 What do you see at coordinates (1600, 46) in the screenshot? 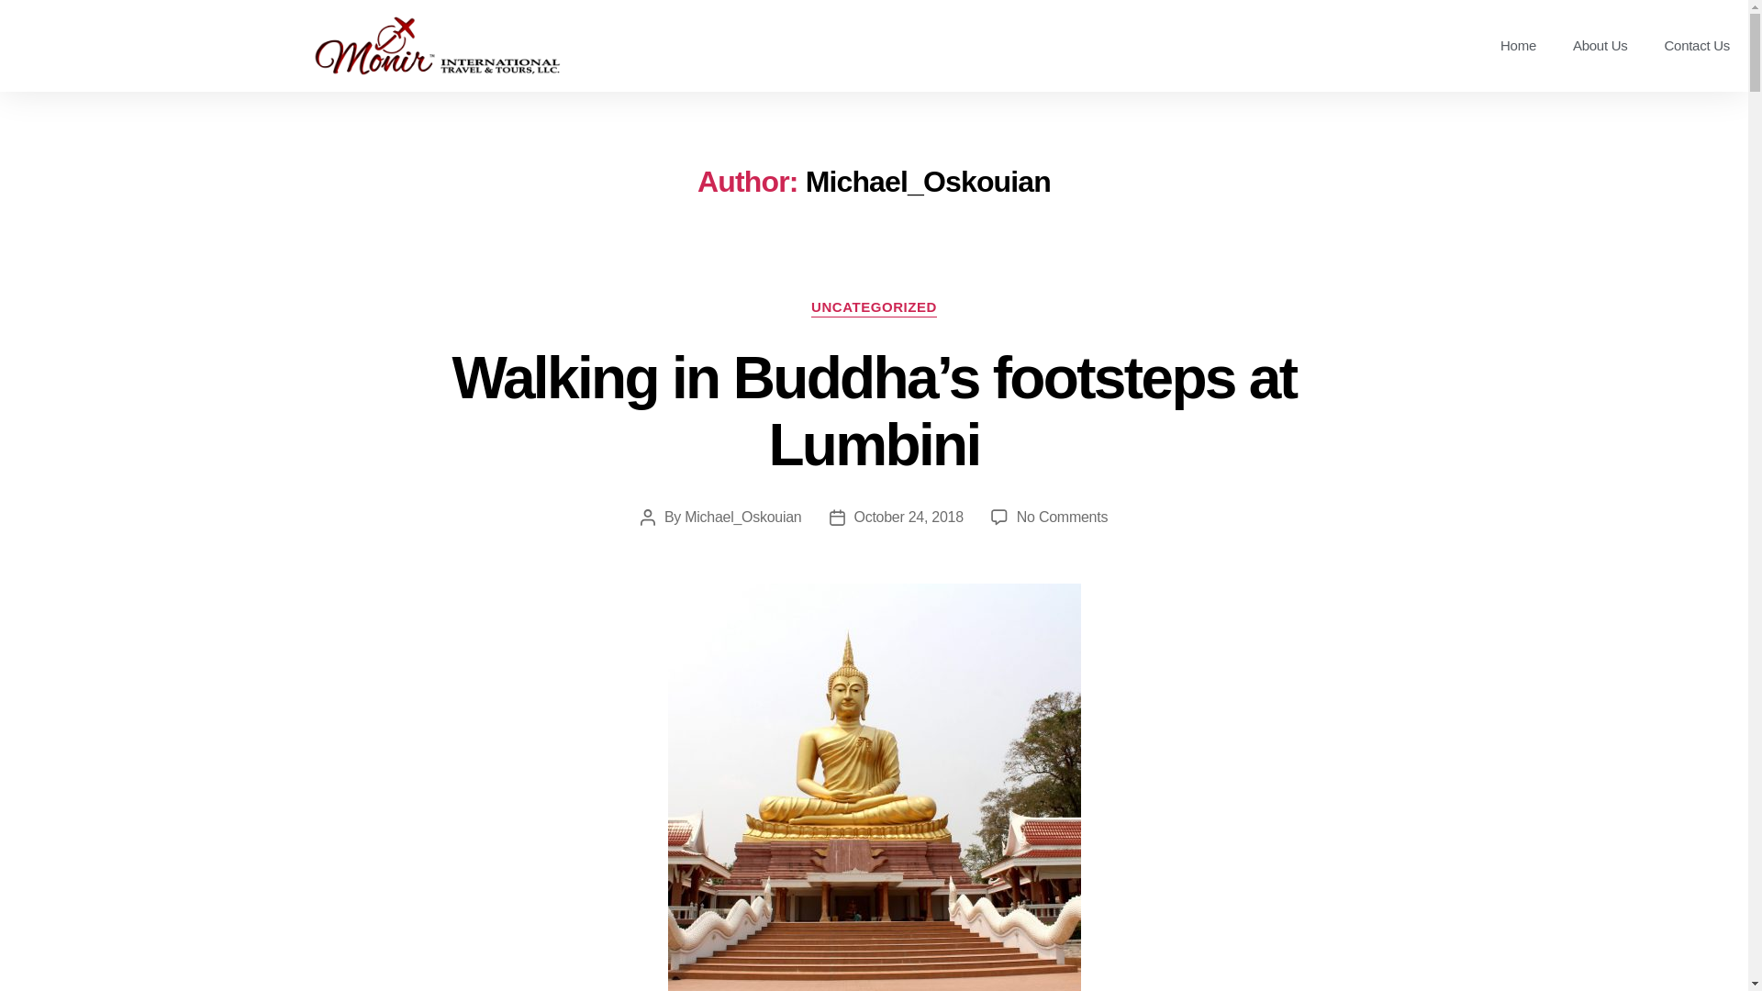
I see `About Us` at bounding box center [1600, 46].